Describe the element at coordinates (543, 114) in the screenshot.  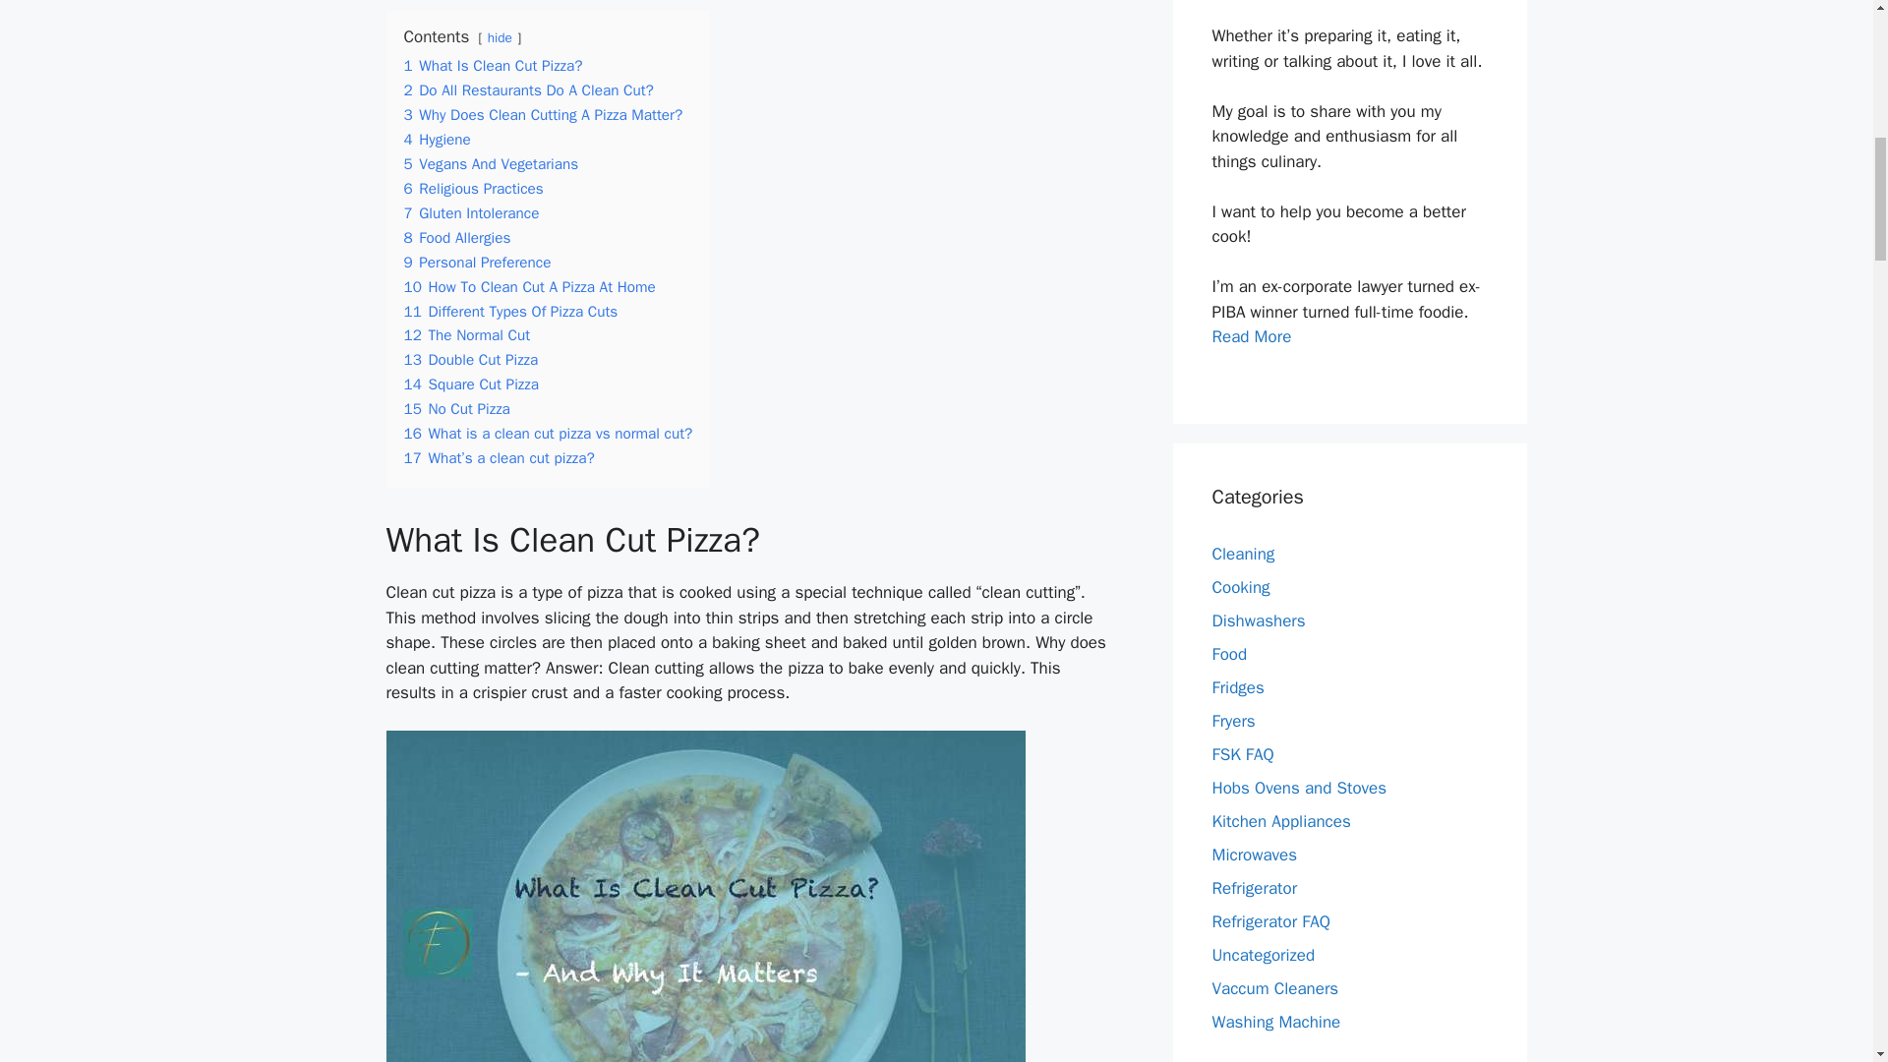
I see `3 Why Does Clean Cutting A Pizza Matter?` at that location.